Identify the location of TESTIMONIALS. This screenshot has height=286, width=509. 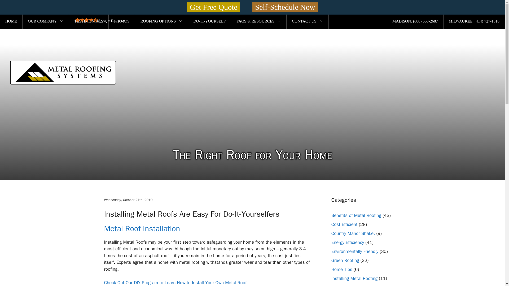
(89, 21).